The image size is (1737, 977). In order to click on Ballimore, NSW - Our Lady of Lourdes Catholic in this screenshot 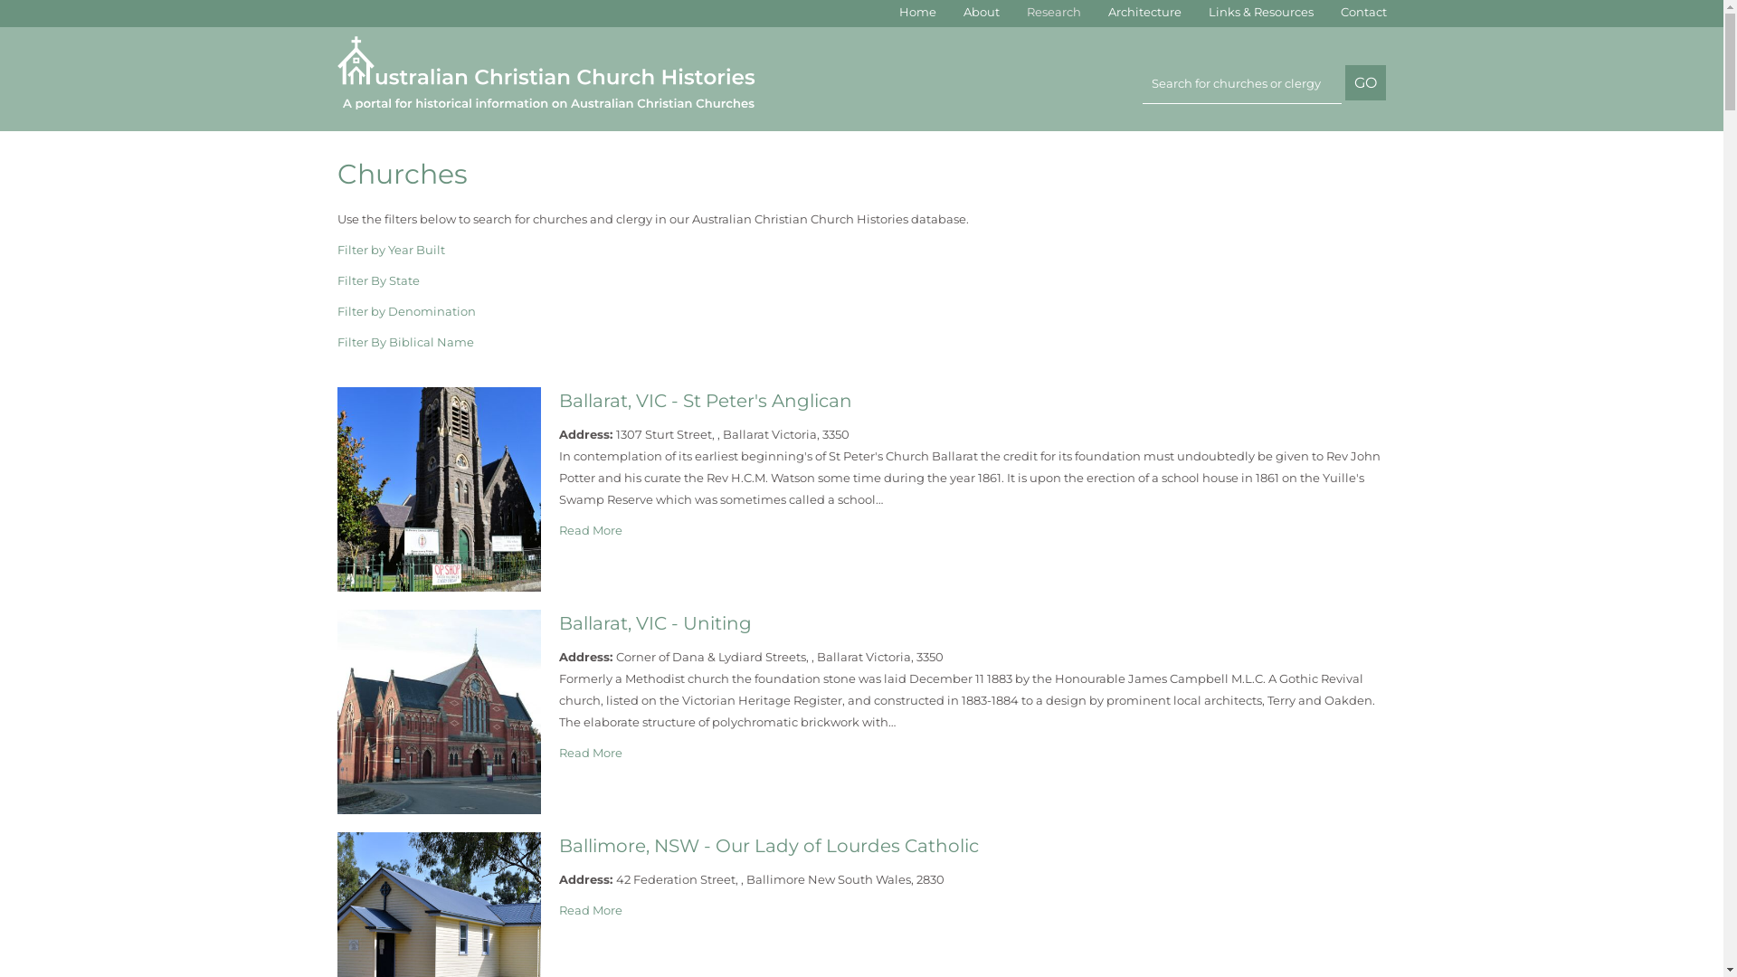, I will do `click(769, 846)`.